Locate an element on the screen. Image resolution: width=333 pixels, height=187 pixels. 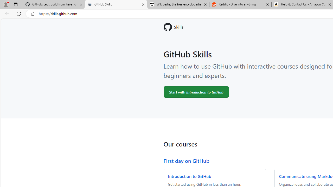
Start with Introduction to GitHub is located at coordinates (196, 92).